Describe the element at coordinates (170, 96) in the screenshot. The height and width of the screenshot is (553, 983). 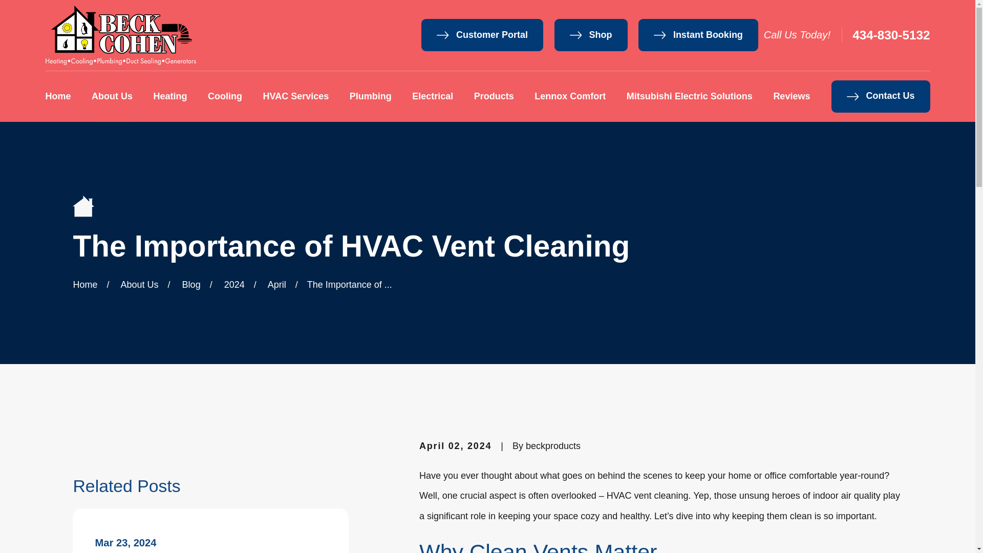
I see `Heating` at that location.